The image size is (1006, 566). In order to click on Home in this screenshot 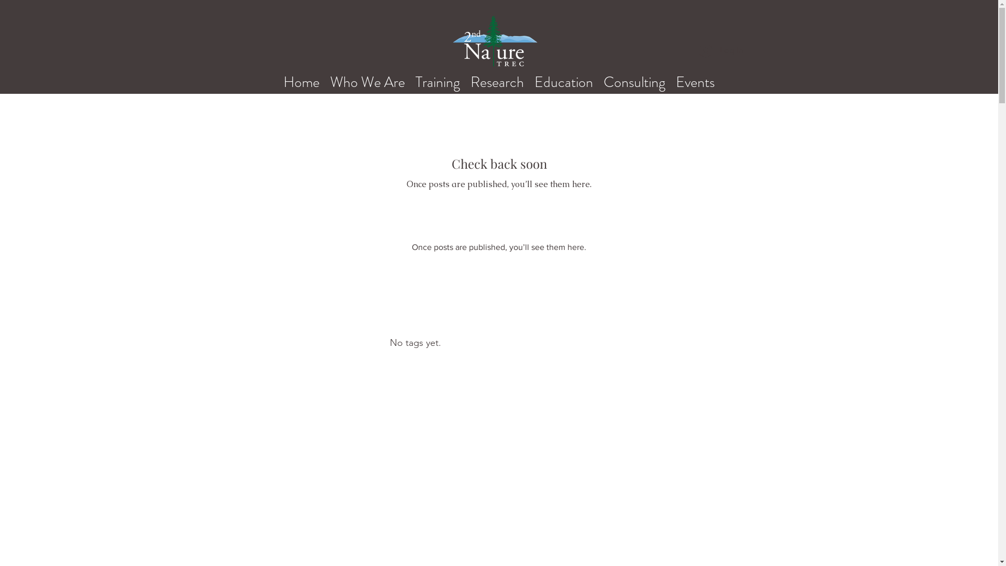, I will do `click(302, 83)`.